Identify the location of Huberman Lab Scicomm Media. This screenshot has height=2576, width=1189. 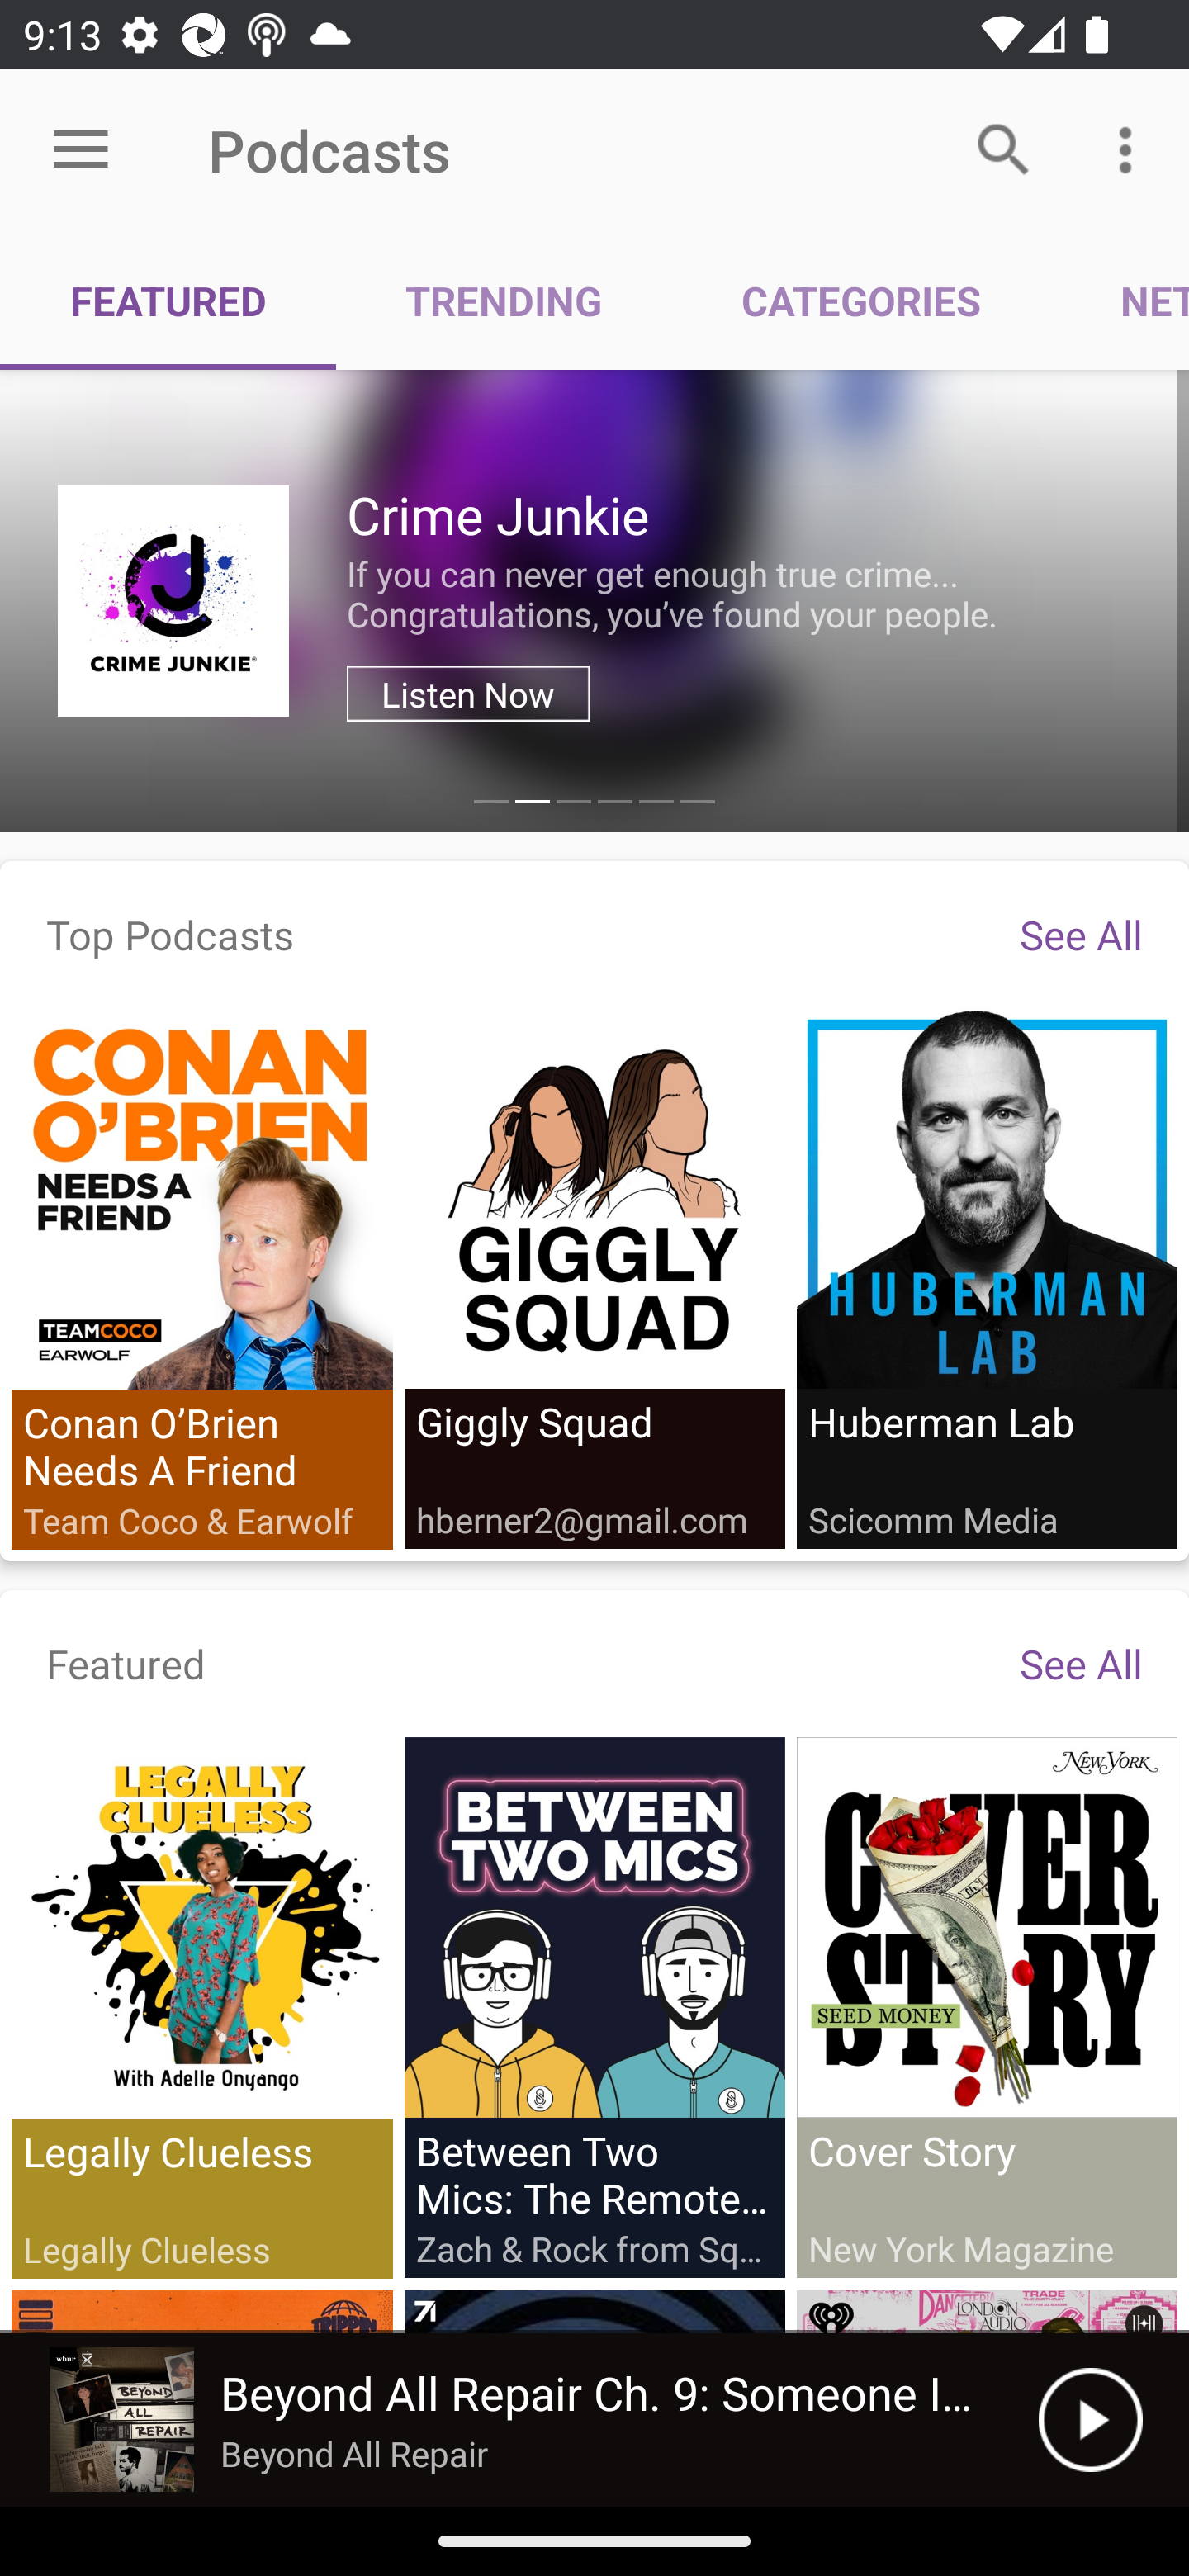
(986, 1277).